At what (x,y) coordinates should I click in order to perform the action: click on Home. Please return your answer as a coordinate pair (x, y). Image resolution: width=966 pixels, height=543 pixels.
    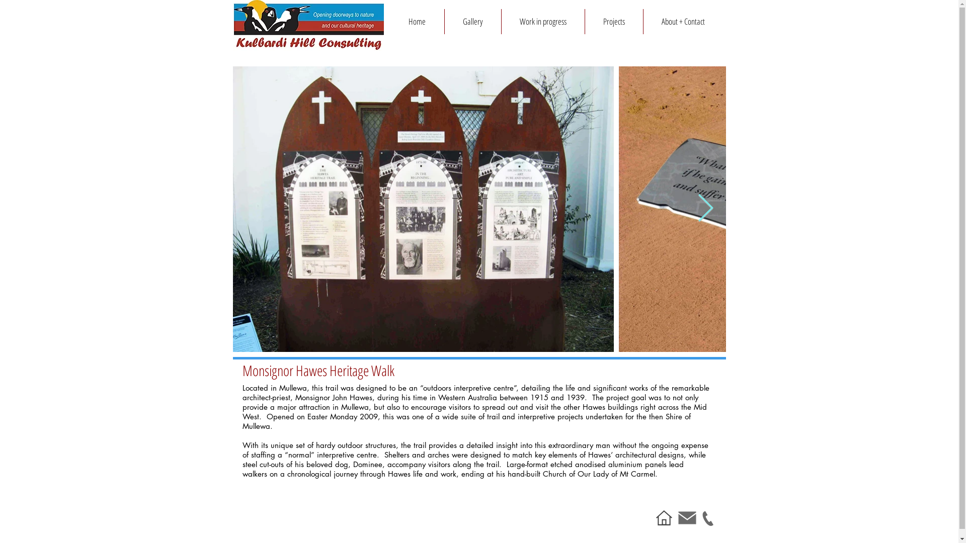
    Looking at the image, I should click on (418, 22).